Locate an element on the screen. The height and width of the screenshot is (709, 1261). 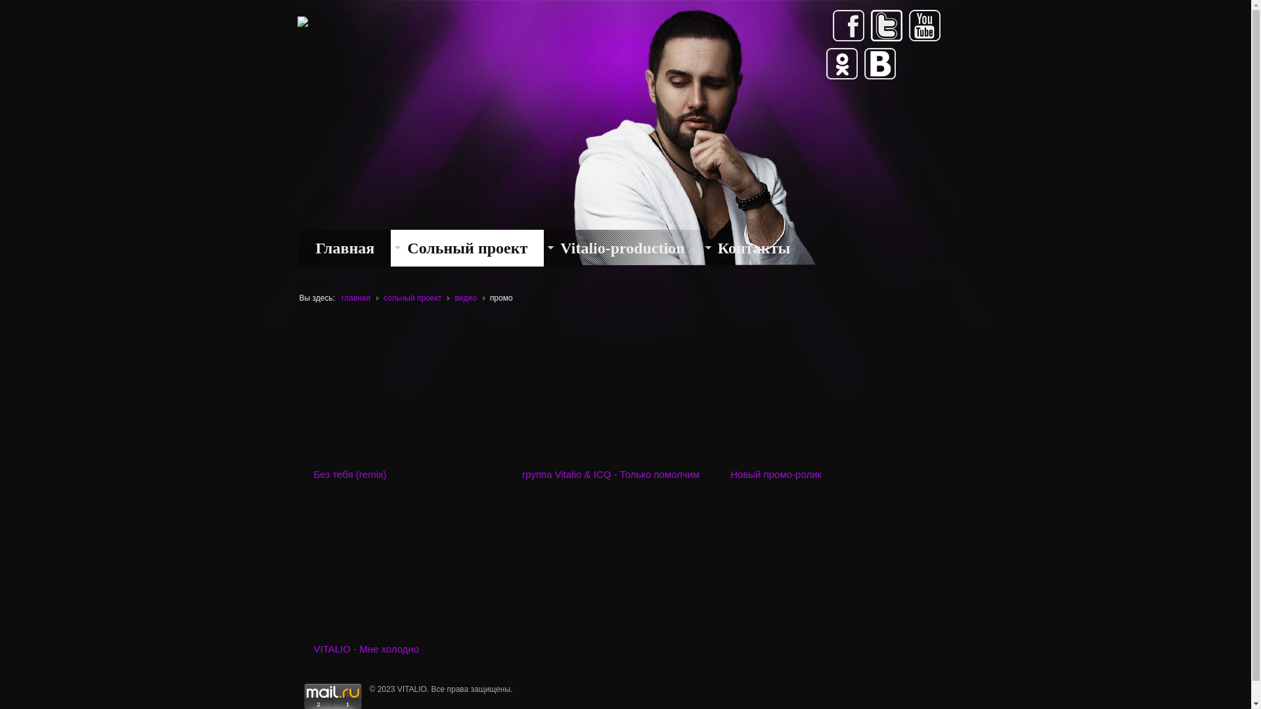
VITALIO PRODUCTION is located at coordinates (302, 20).